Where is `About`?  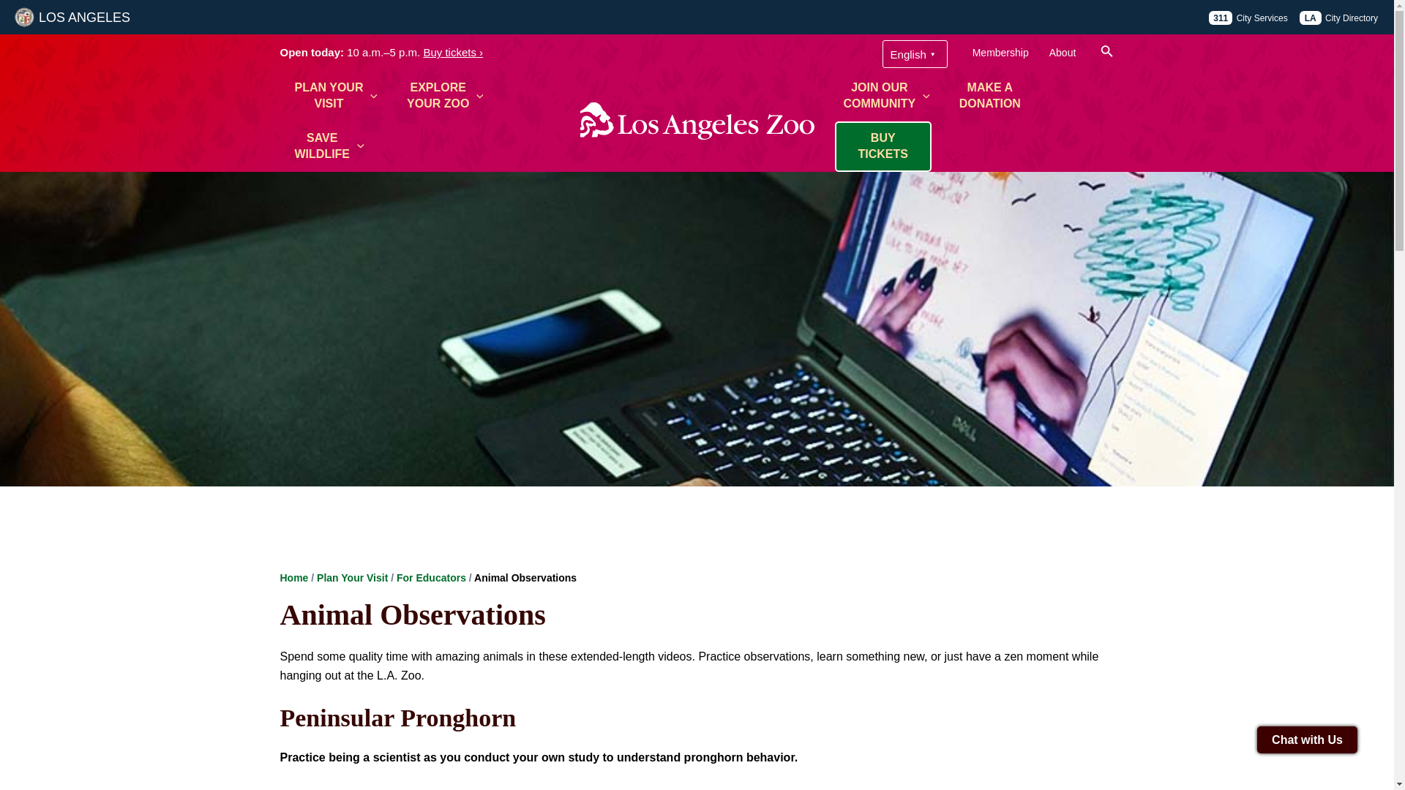
About is located at coordinates (335, 97).